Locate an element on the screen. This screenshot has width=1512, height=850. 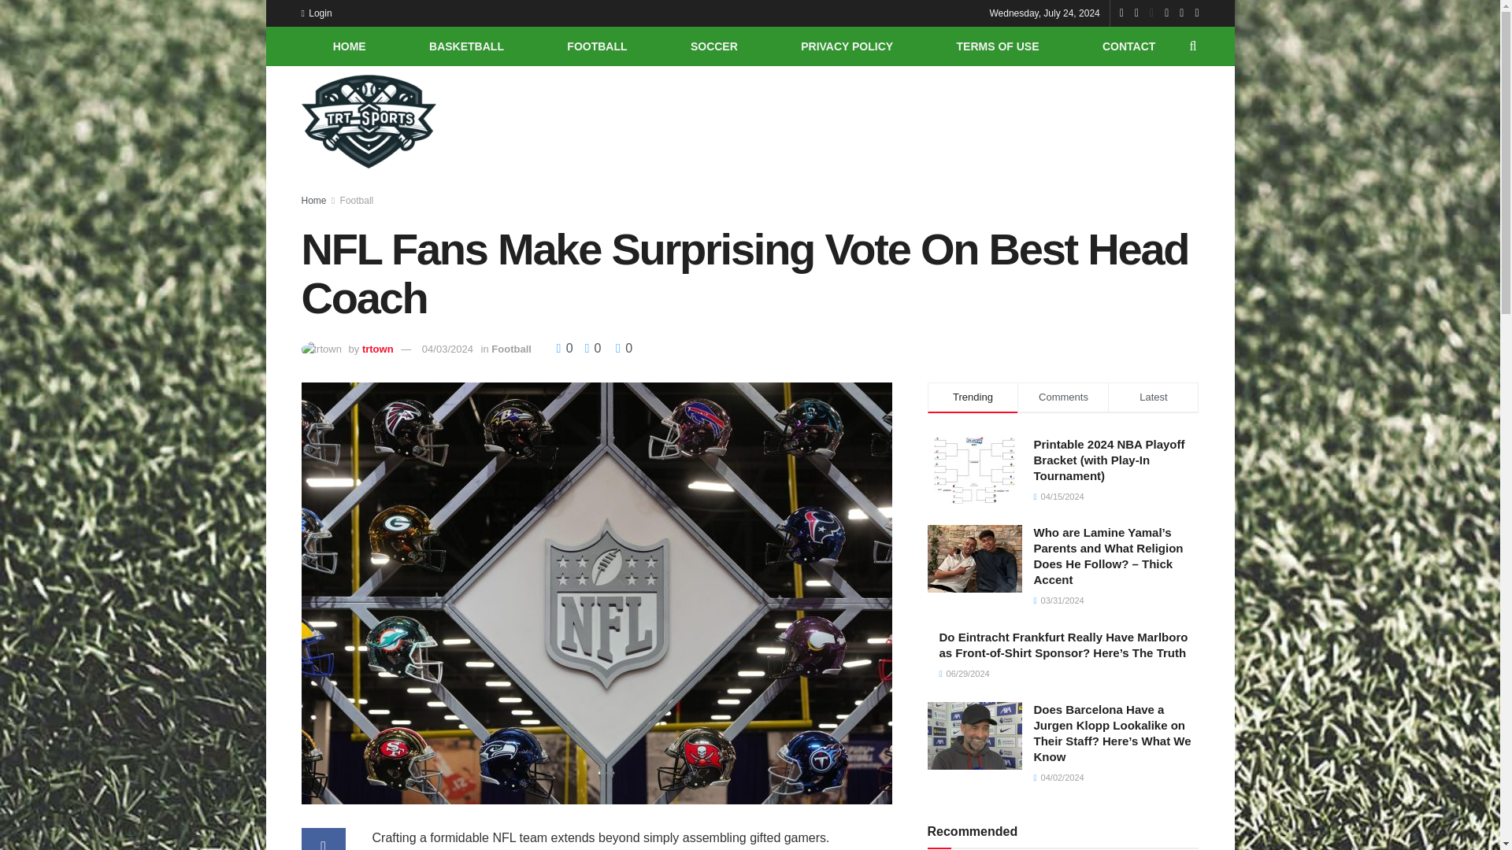
SOCCER is located at coordinates (714, 46).